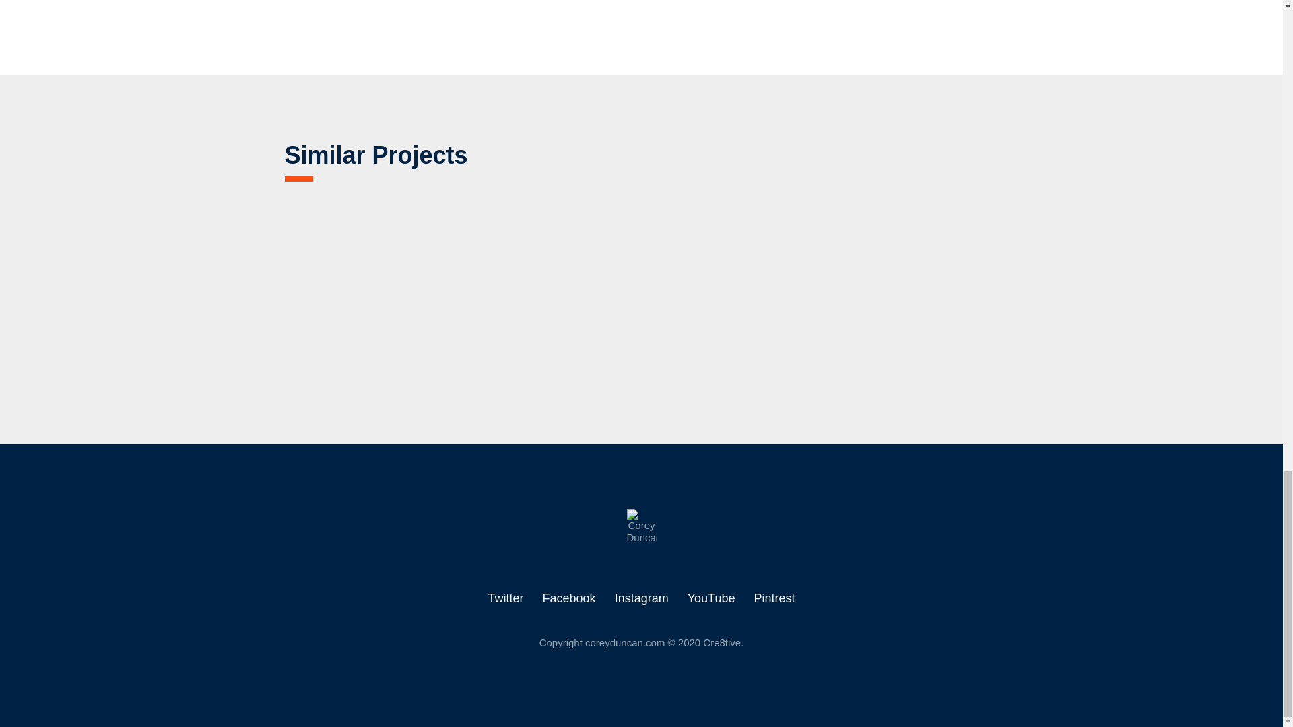  What do you see at coordinates (641, 598) in the screenshot?
I see `Instagram` at bounding box center [641, 598].